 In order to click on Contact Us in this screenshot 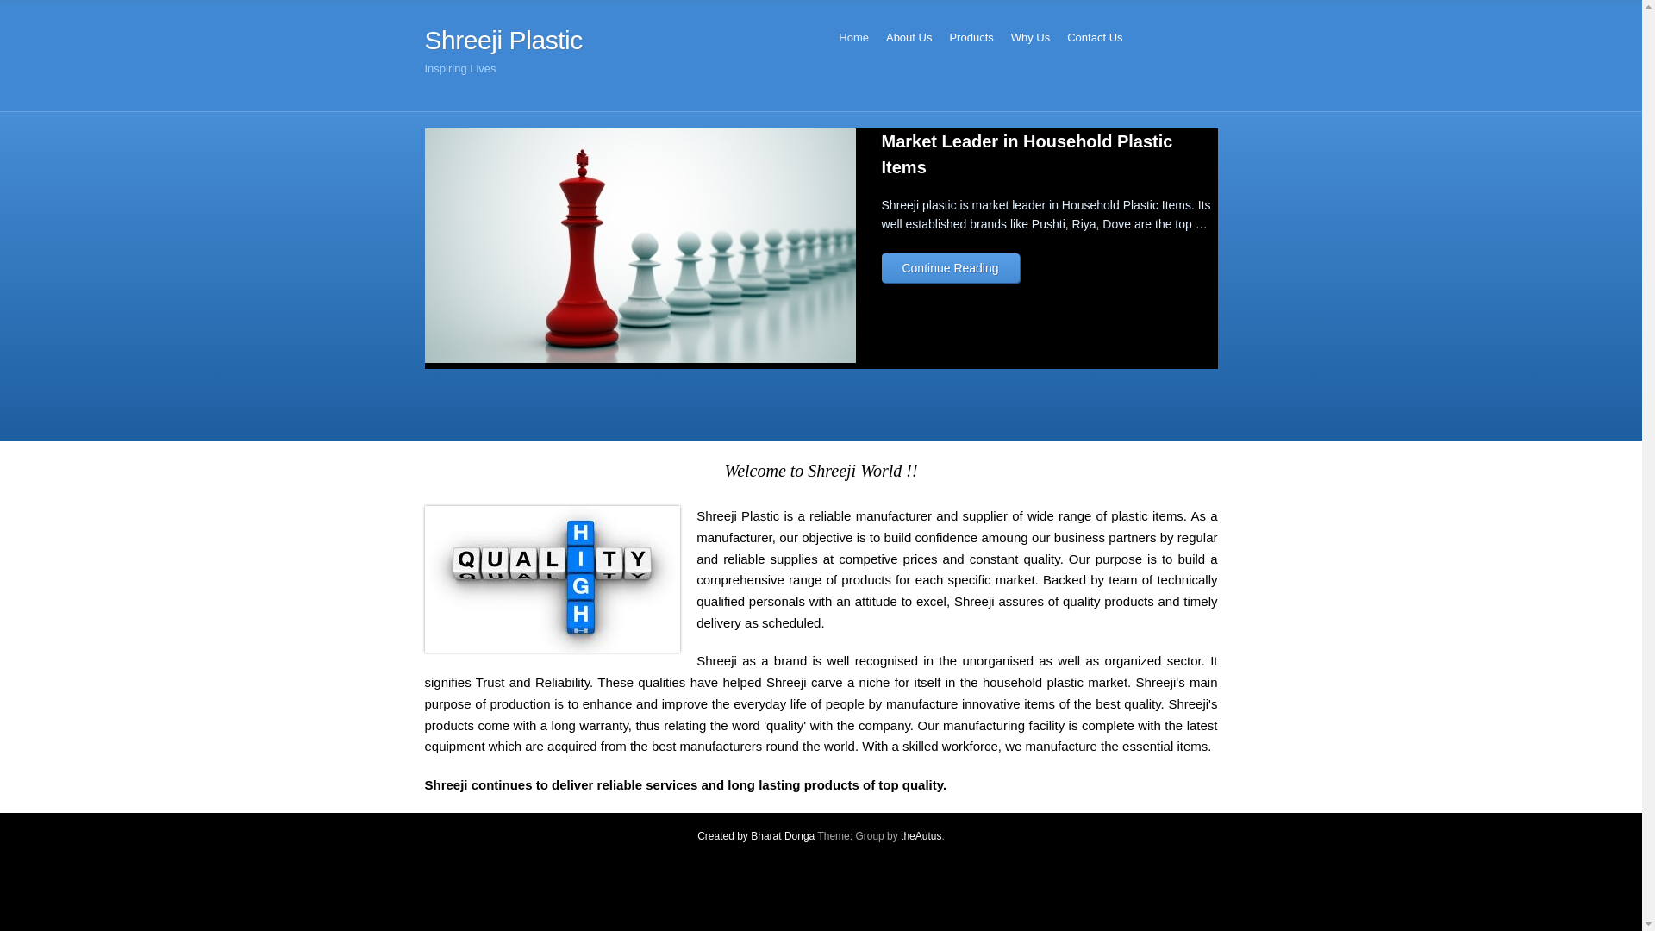, I will do `click(1095, 38)`.